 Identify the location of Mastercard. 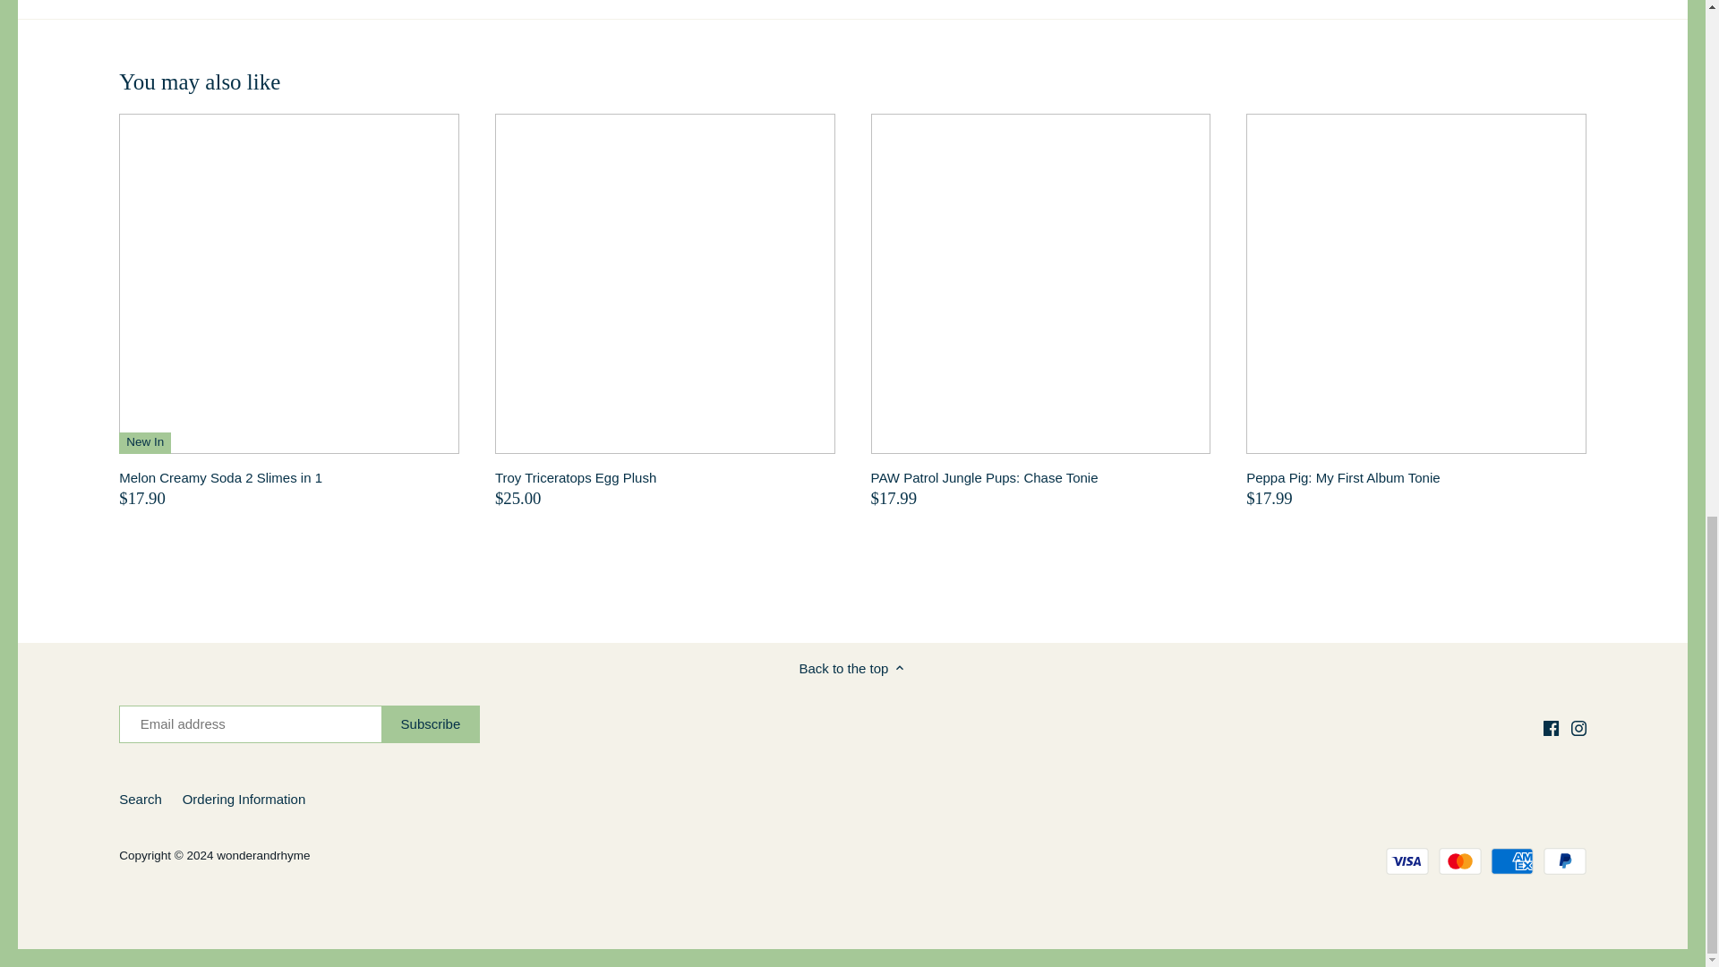
(1460, 861).